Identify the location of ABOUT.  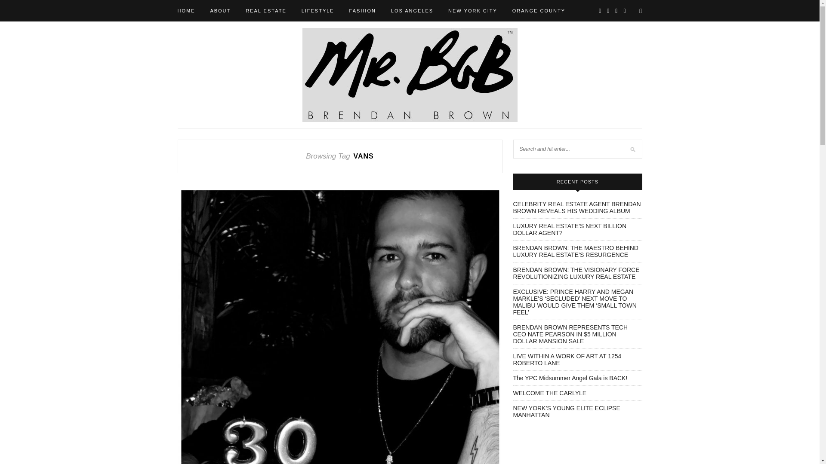
(220, 10).